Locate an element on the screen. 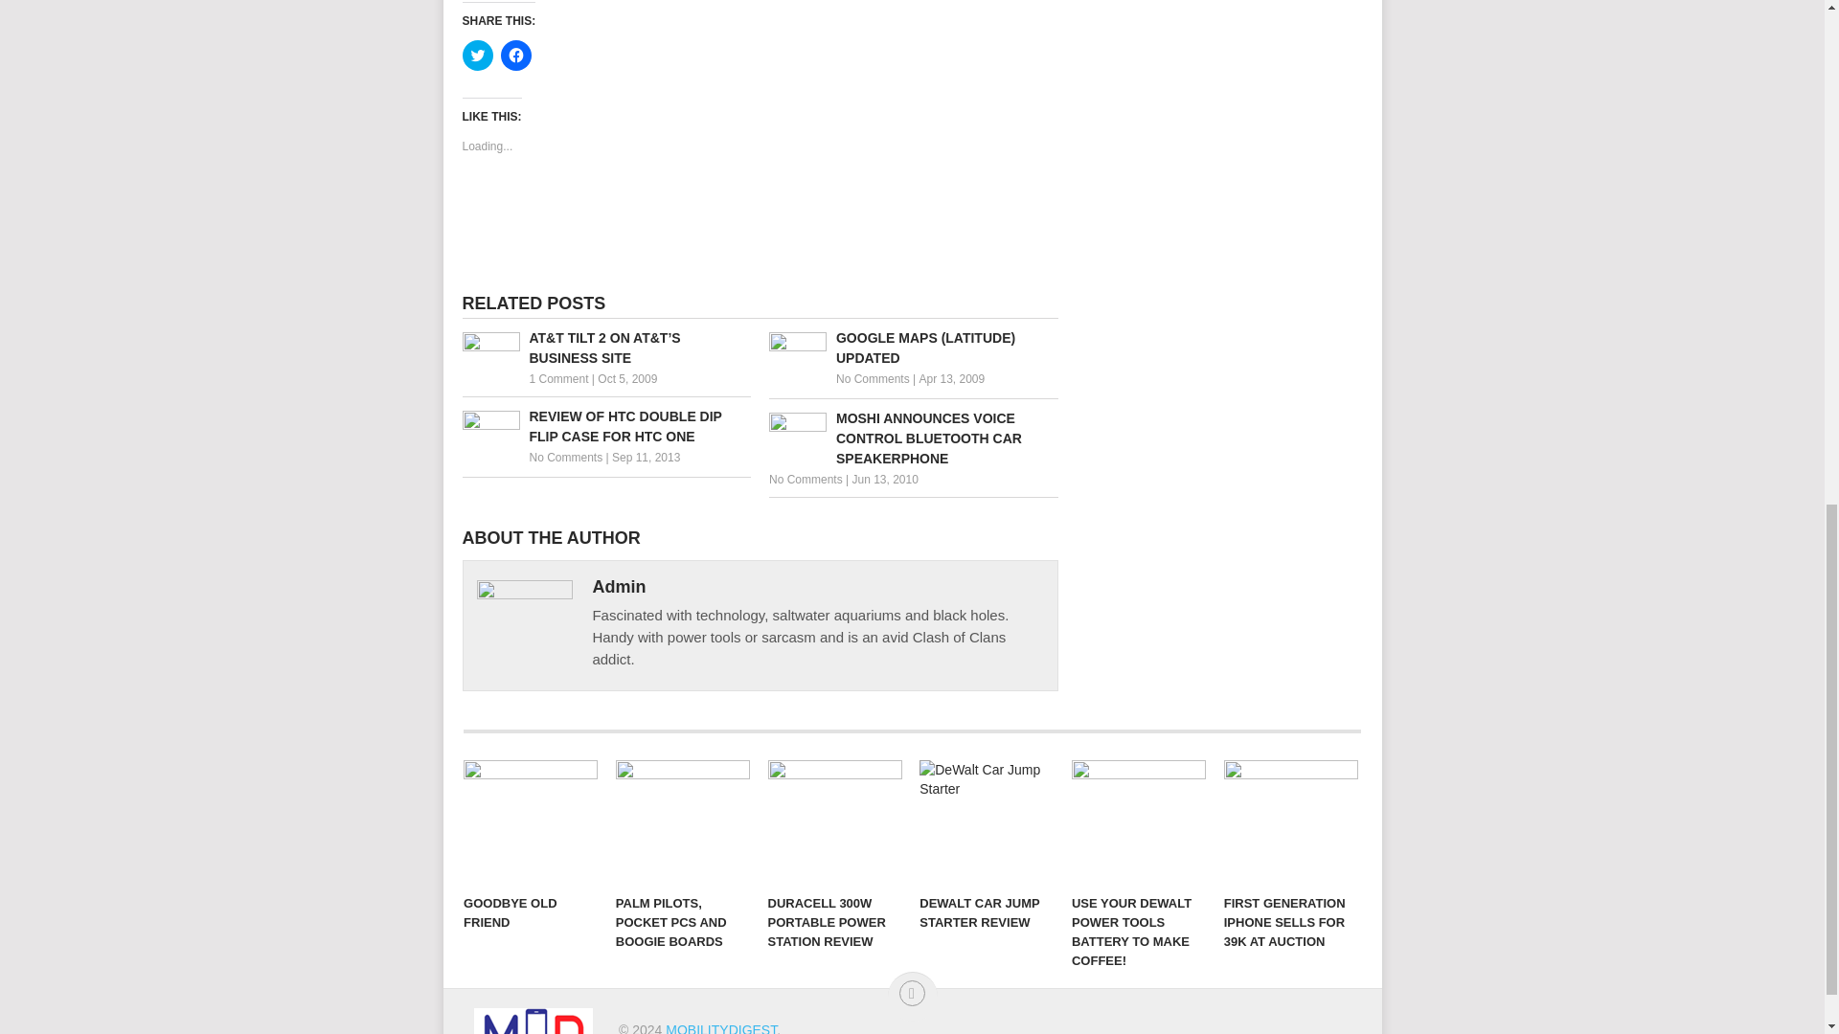 This screenshot has width=1839, height=1034. No Comments is located at coordinates (874, 378).